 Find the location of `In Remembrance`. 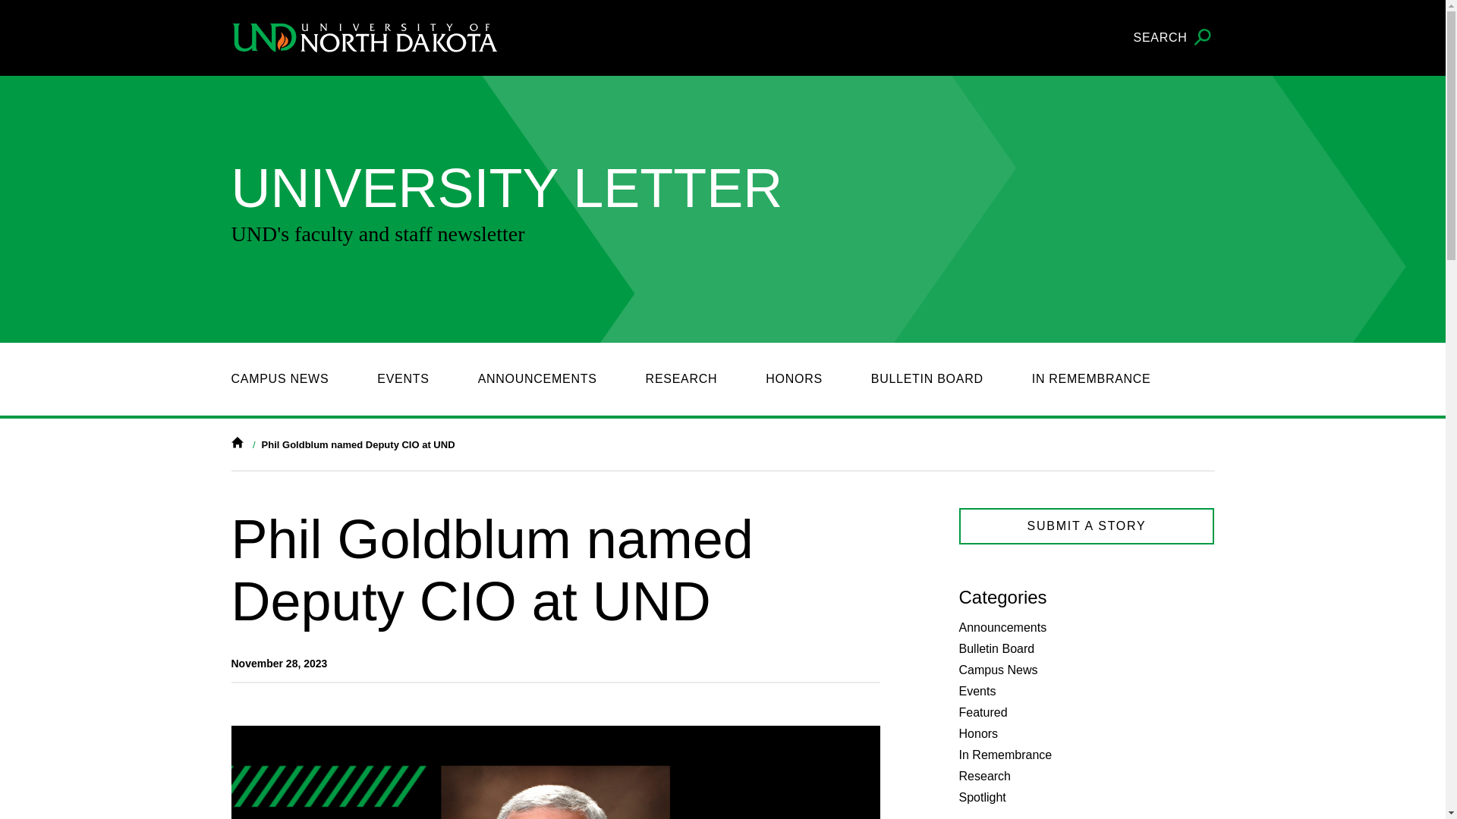

In Remembrance is located at coordinates (1005, 755).